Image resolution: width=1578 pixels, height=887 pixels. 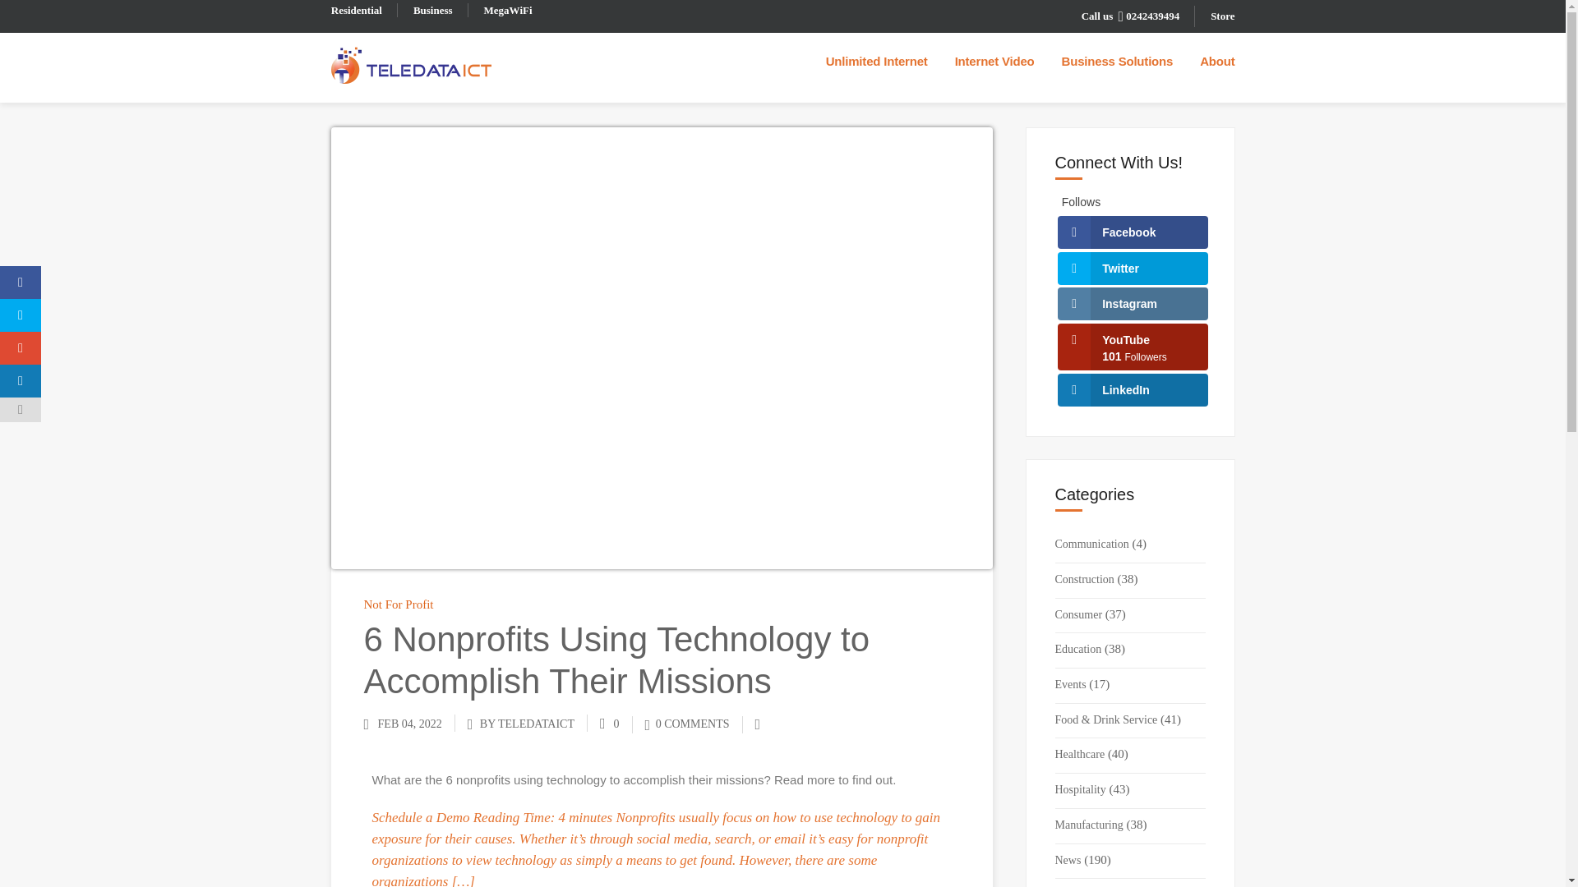 I want to click on 0242439494, so click(x=1147, y=16).